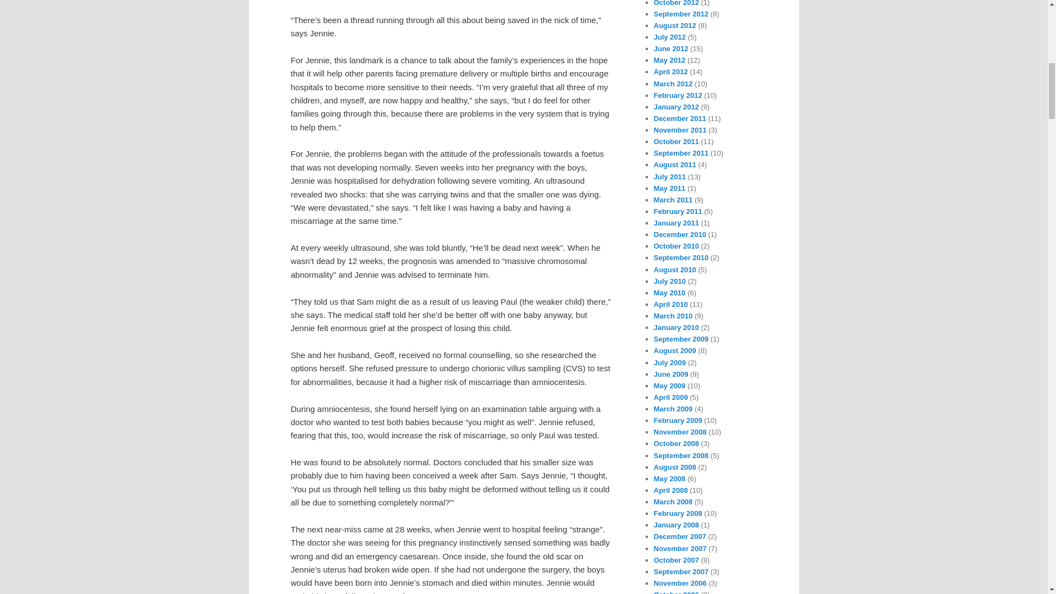  What do you see at coordinates (681, 14) in the screenshot?
I see `September 2012` at bounding box center [681, 14].